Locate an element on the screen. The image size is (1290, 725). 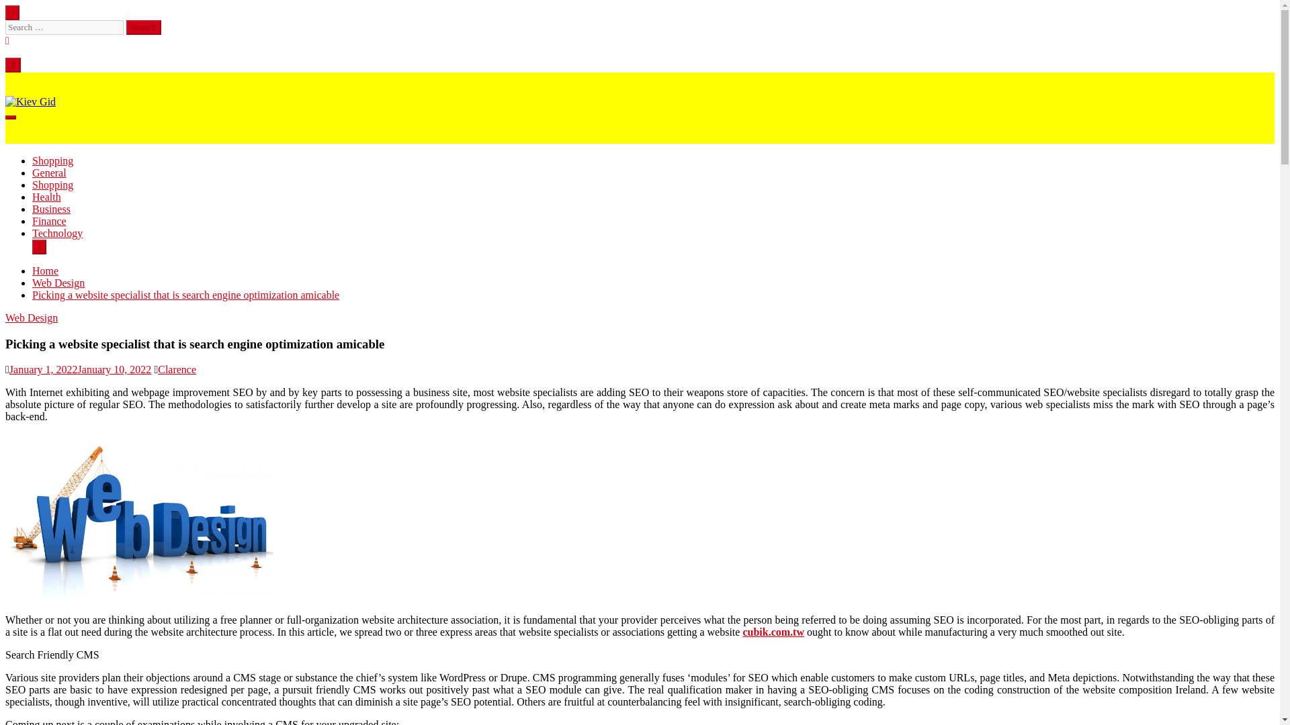
Kiev Gid is located at coordinates (25, 125).